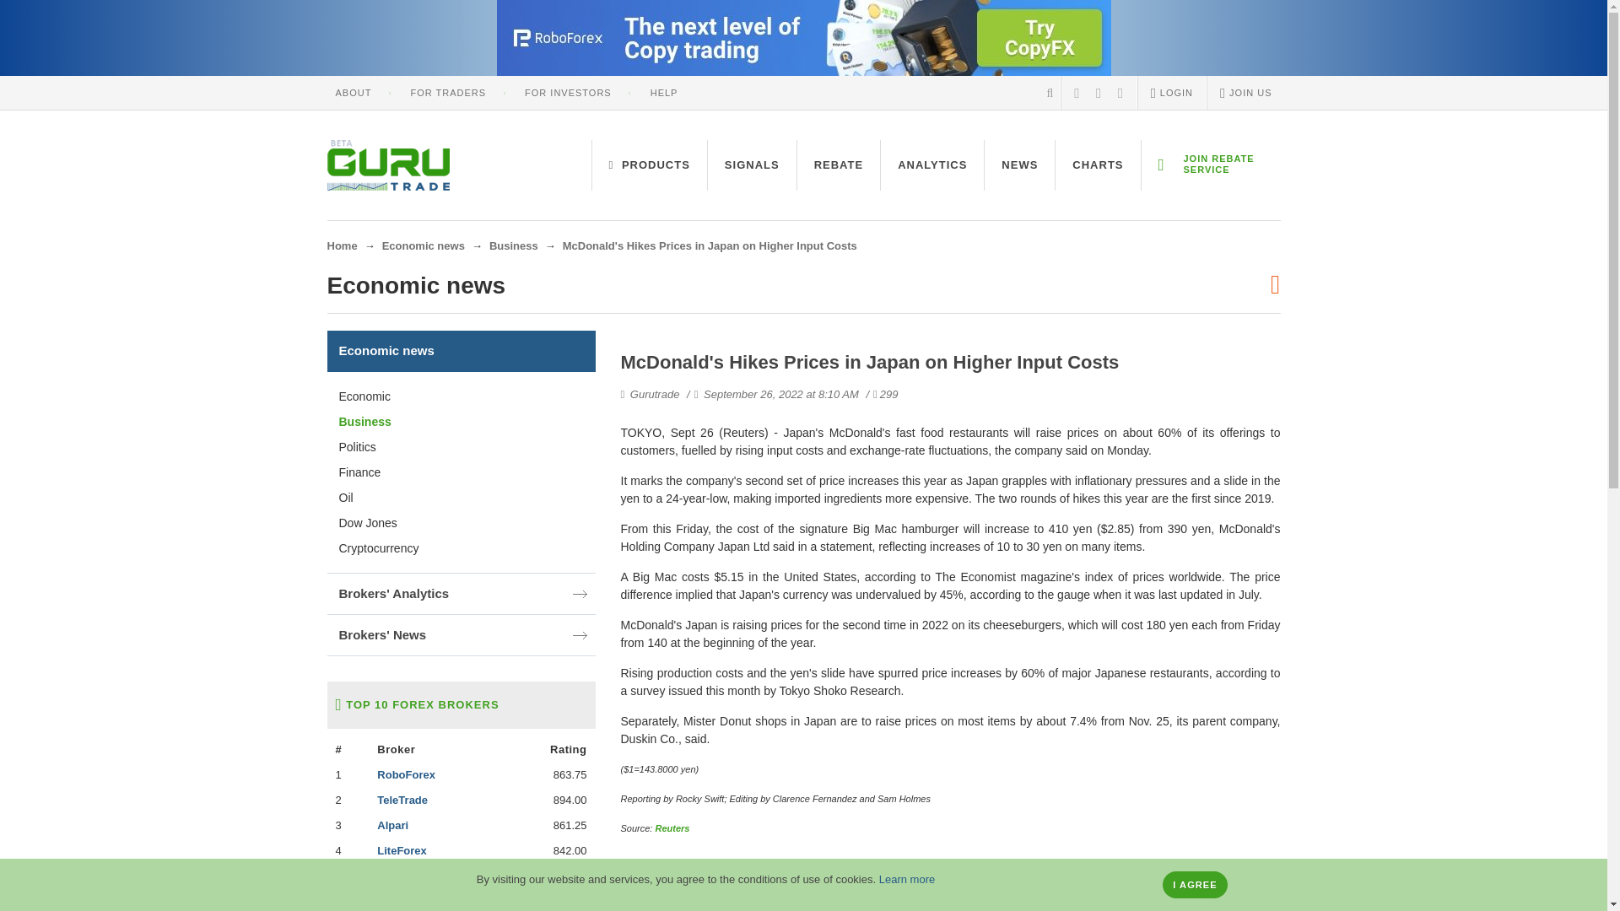 The image size is (1620, 911). Describe the element at coordinates (1171, 92) in the screenshot. I see `LOGIN` at that location.